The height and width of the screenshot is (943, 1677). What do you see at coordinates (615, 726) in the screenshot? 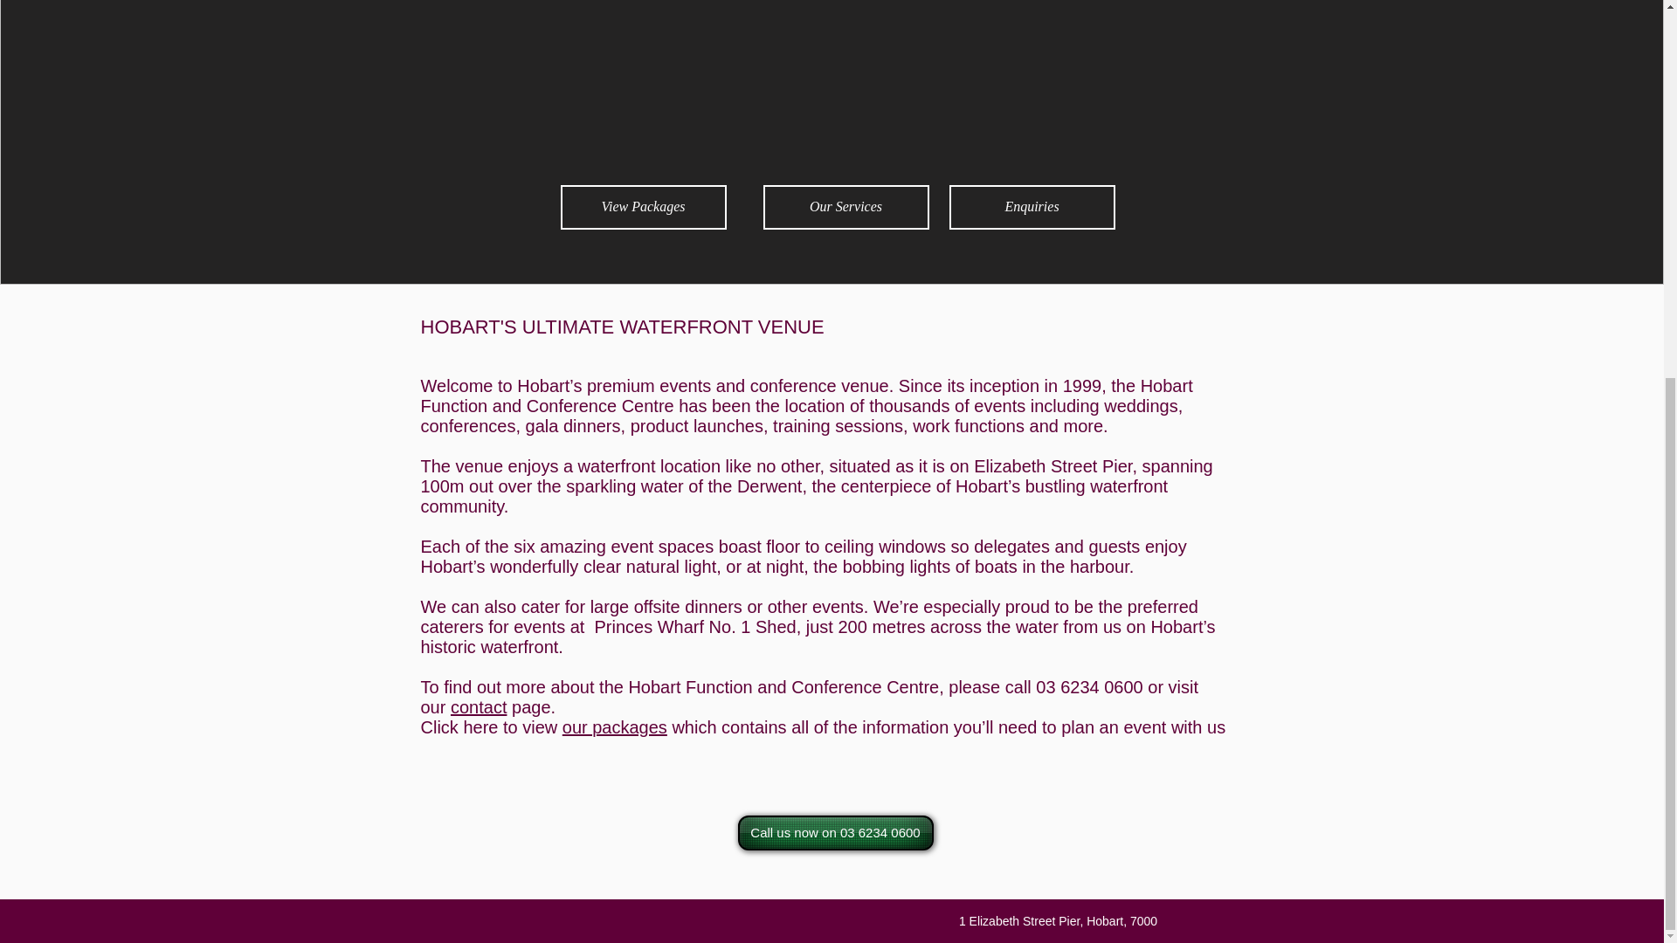
I see `our packages` at bounding box center [615, 726].